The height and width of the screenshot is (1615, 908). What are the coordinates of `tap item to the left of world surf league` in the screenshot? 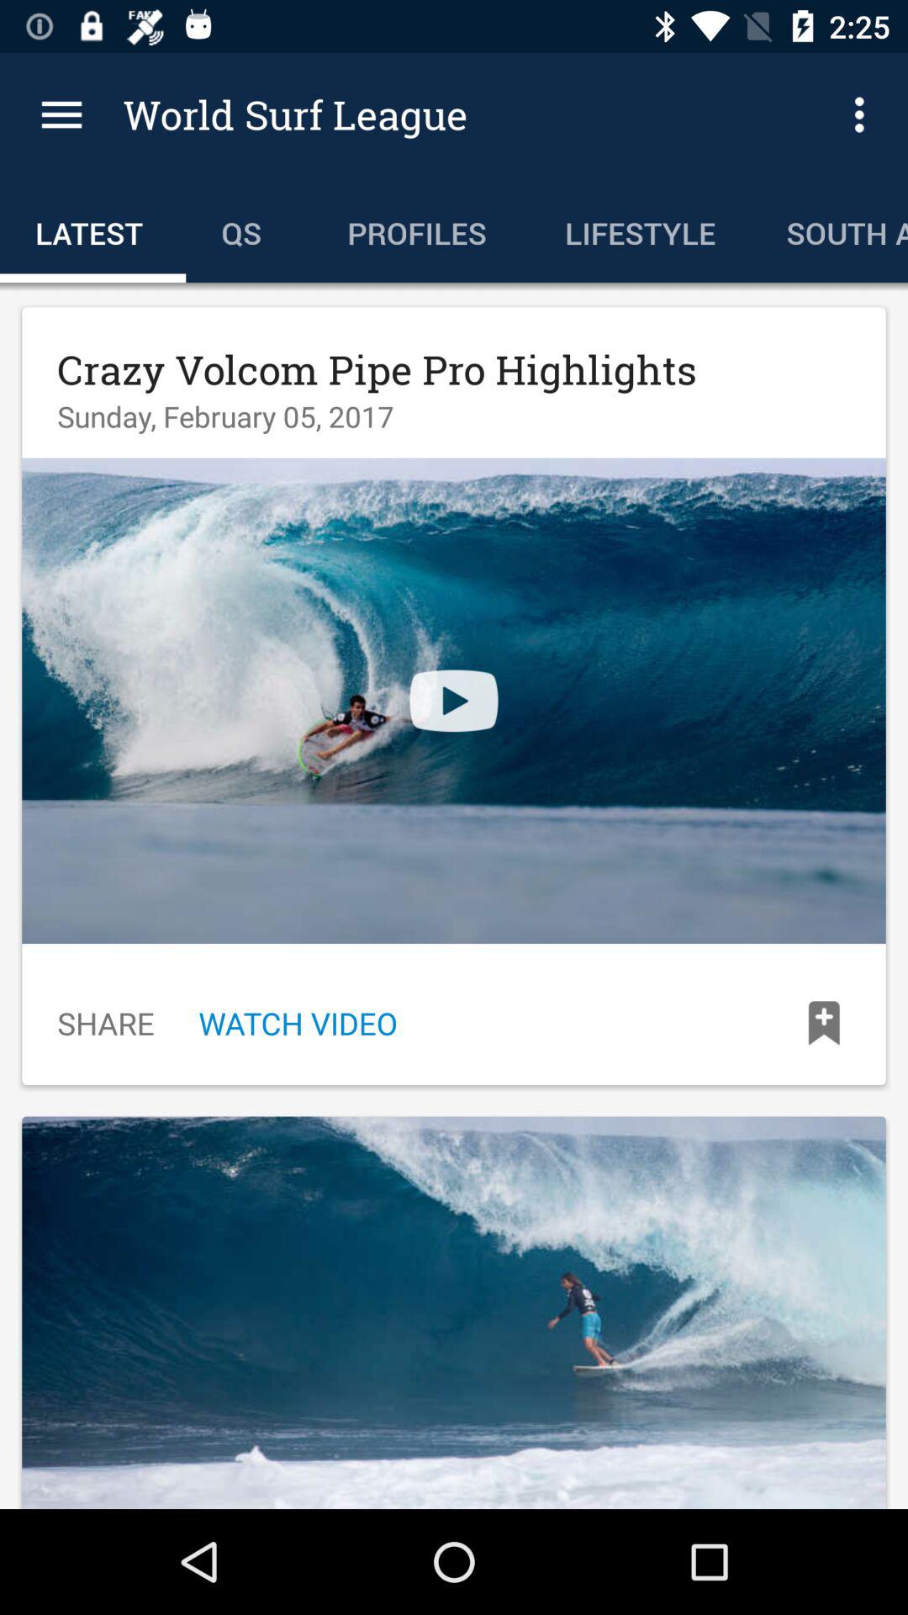 It's located at (61, 114).